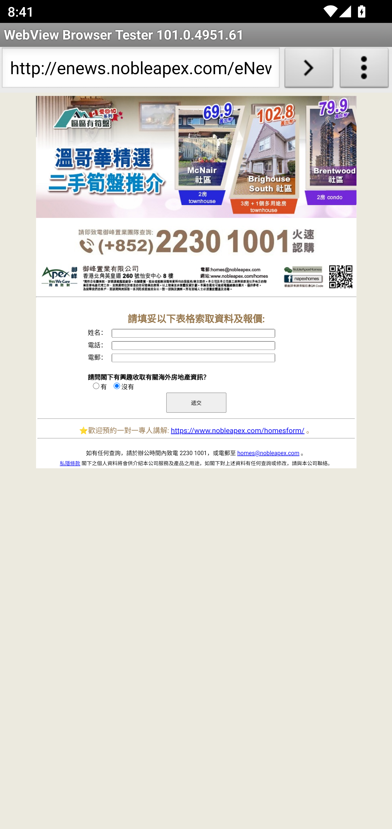 Image resolution: width=392 pixels, height=829 pixels. I want to click on Load URL, so click(309, 70).